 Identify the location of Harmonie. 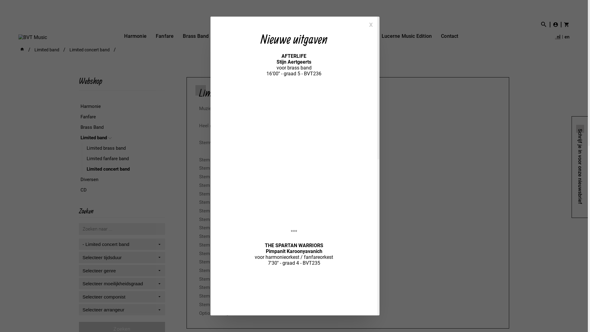
(135, 36).